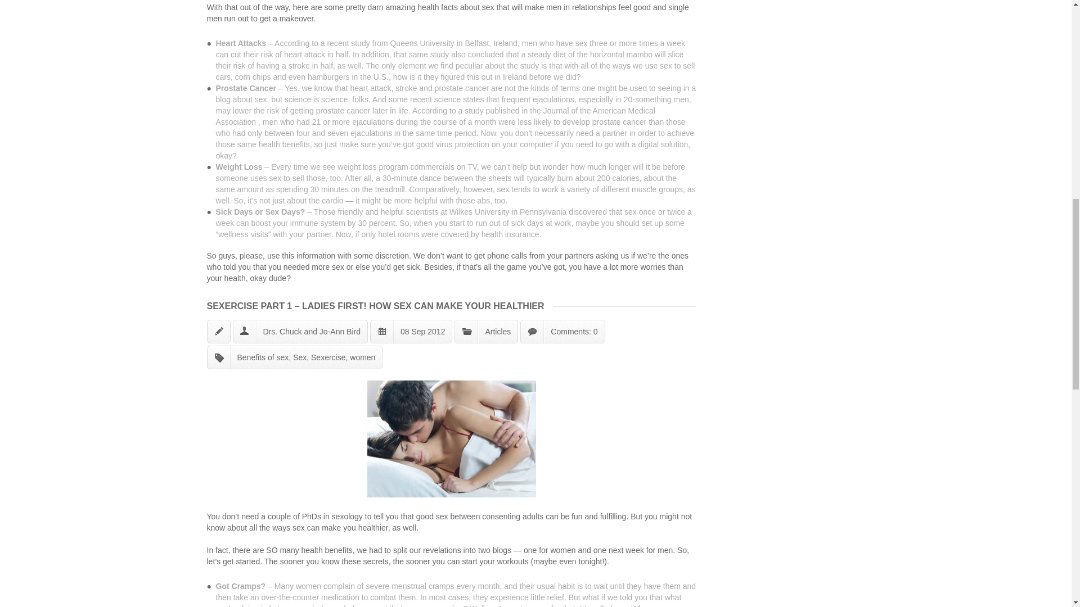 The width and height of the screenshot is (1080, 607). Describe the element at coordinates (362, 357) in the screenshot. I see `women` at that location.